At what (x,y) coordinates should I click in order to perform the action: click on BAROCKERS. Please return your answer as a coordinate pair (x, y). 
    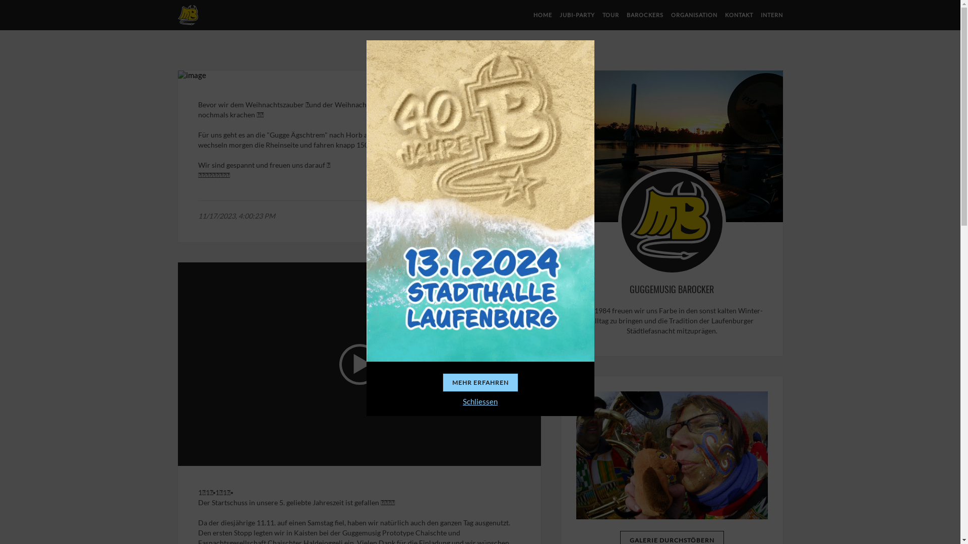
    Looking at the image, I should click on (644, 15).